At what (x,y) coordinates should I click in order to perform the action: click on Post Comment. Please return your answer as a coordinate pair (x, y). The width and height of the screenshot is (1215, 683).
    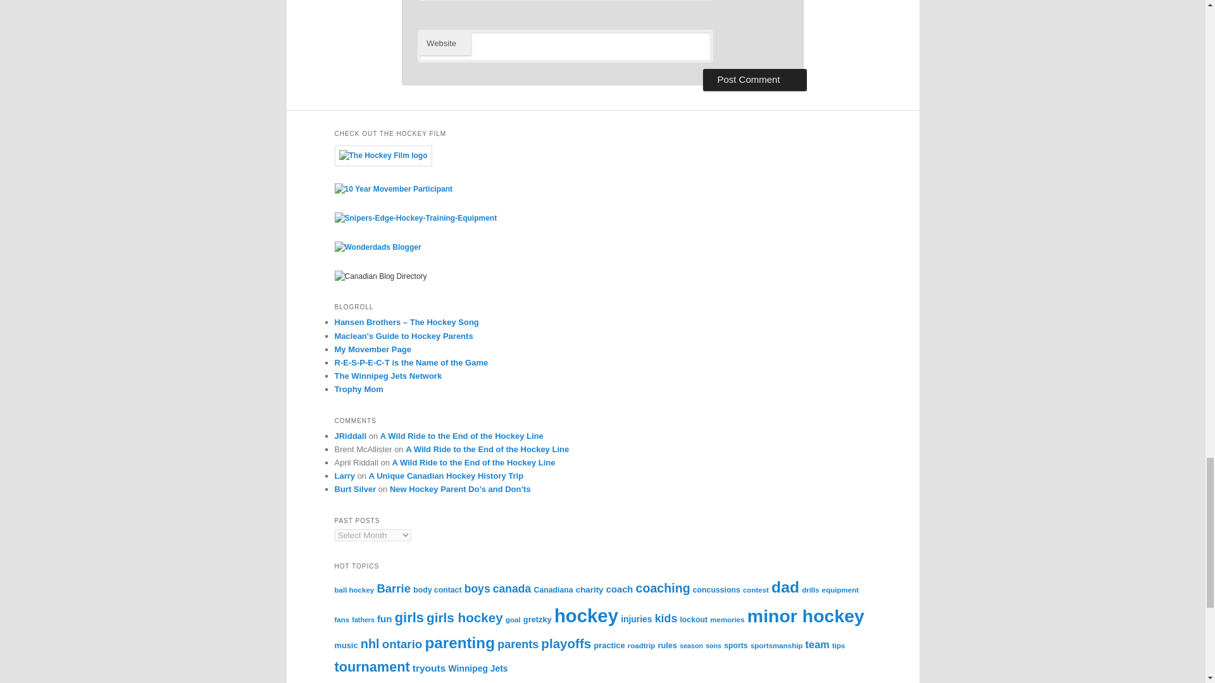
    Looking at the image, I should click on (754, 80).